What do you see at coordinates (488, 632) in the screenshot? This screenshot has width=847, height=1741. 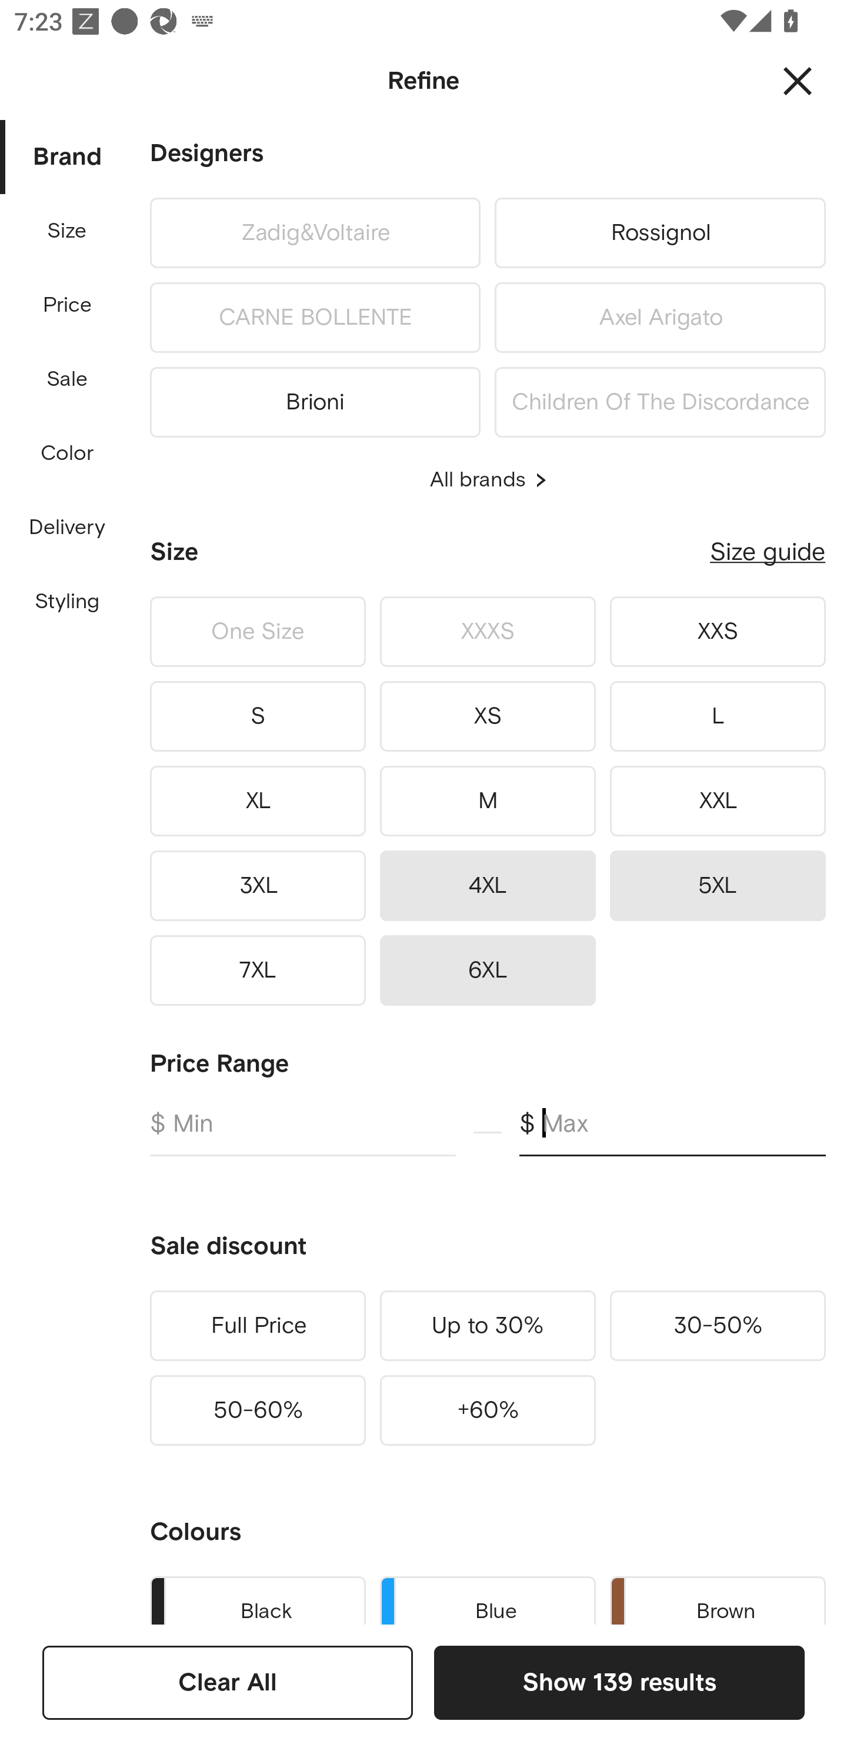 I see `XXXS` at bounding box center [488, 632].